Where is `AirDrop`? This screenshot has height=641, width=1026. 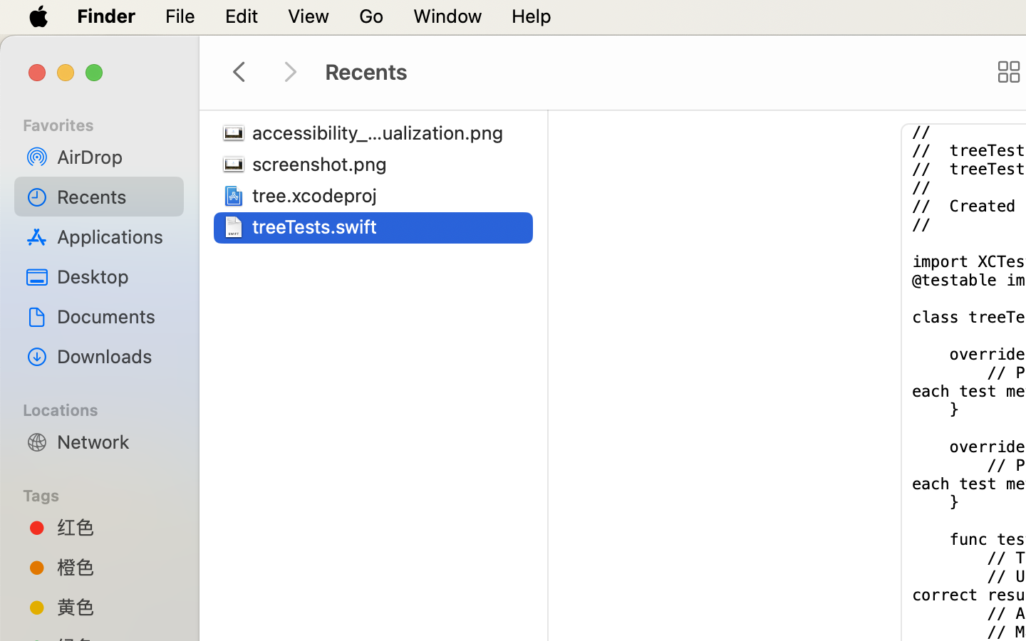
AirDrop is located at coordinates (115, 157).